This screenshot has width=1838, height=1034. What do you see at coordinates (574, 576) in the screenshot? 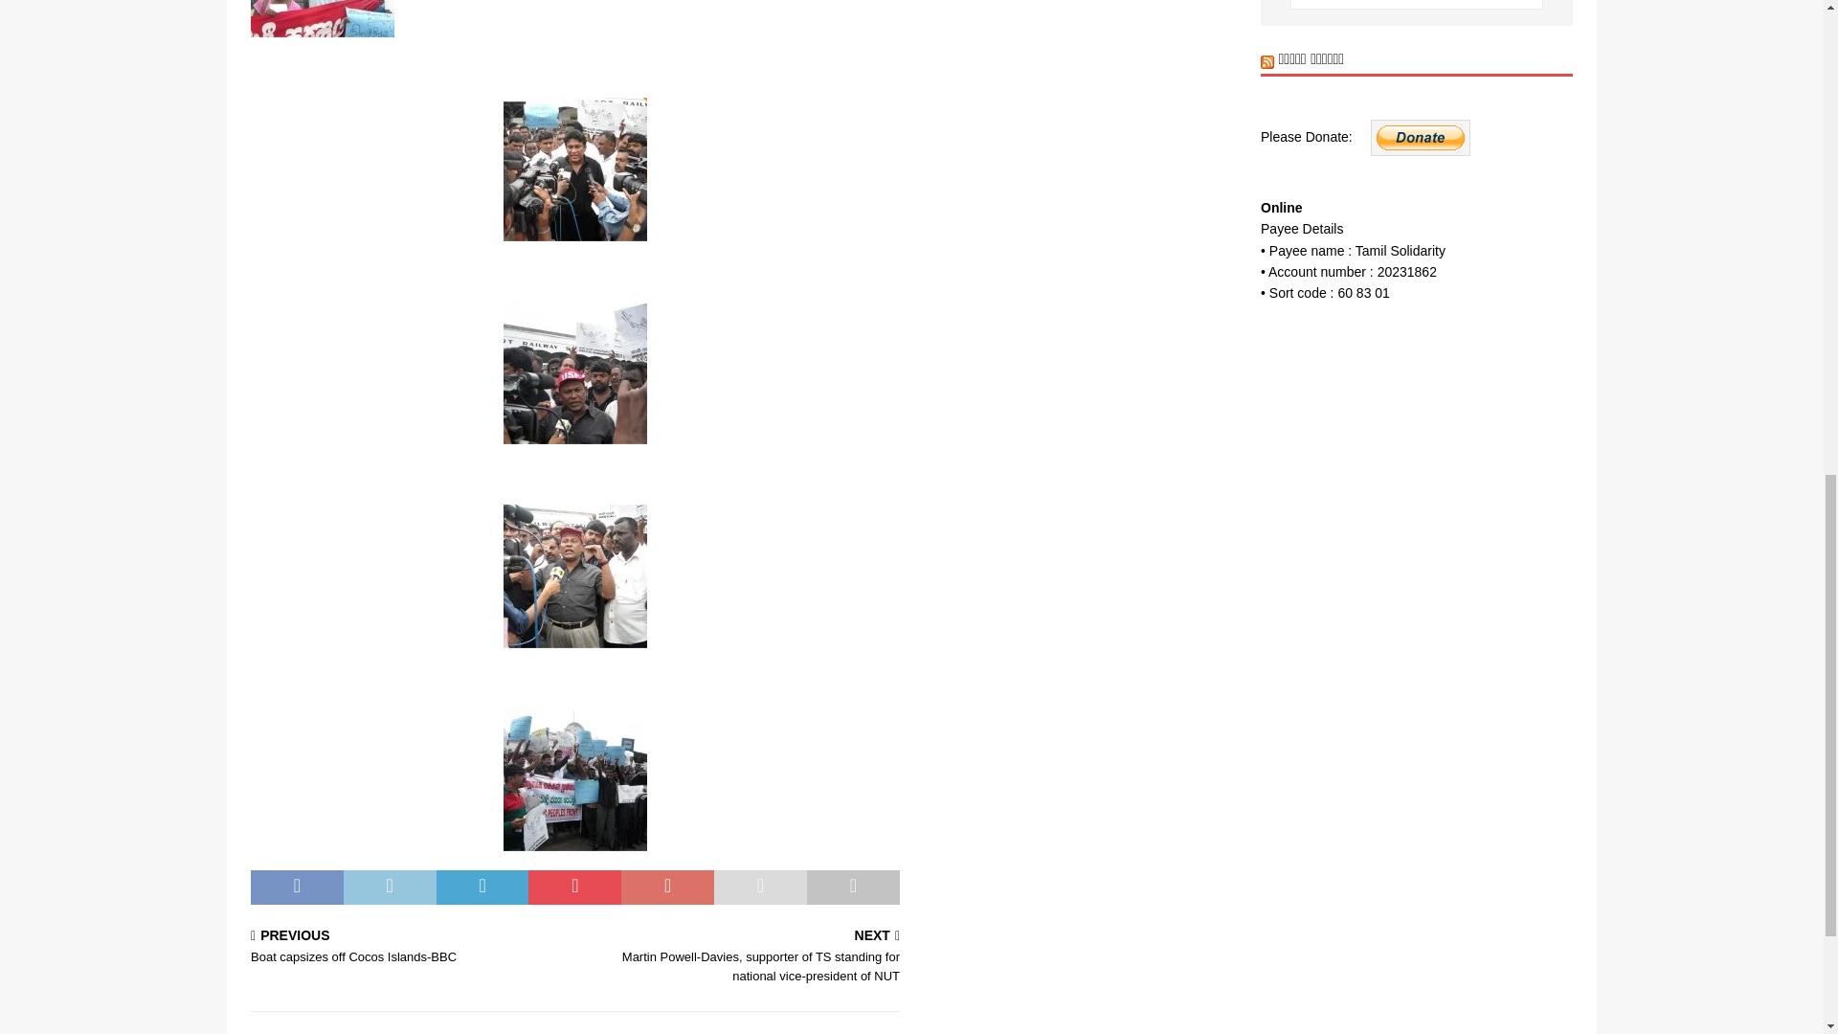
I see `3p` at bounding box center [574, 576].